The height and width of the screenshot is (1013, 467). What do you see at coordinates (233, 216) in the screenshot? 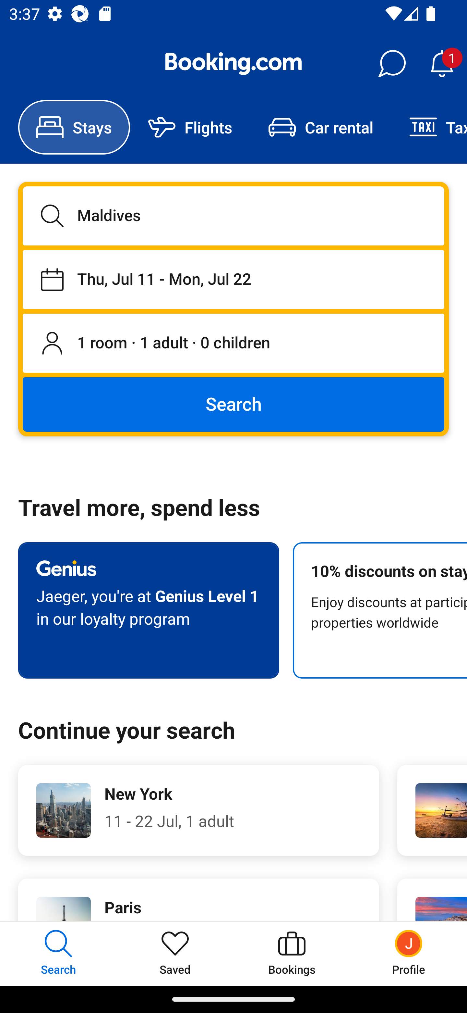
I see `Maldives` at bounding box center [233, 216].